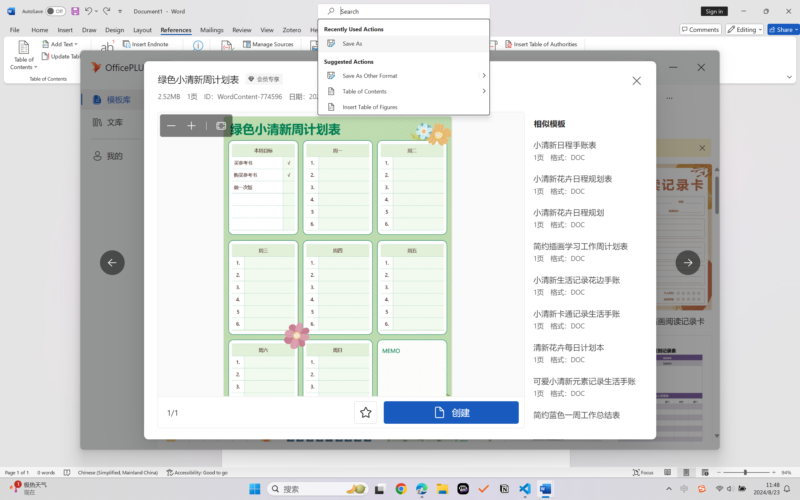 This screenshot has width=800, height=500. What do you see at coordinates (227, 56) in the screenshot?
I see `Insert Citation` at bounding box center [227, 56].